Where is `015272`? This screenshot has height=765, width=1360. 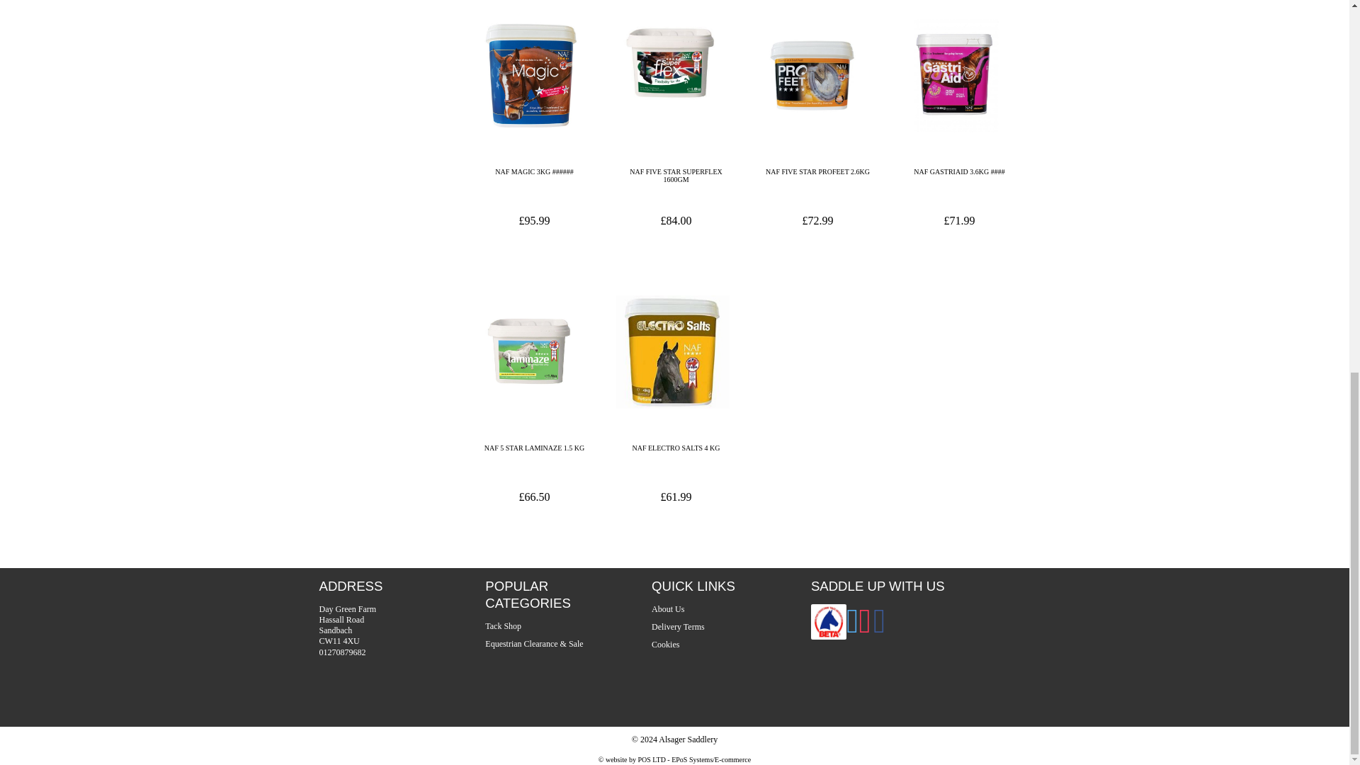
015272 is located at coordinates (672, 62).